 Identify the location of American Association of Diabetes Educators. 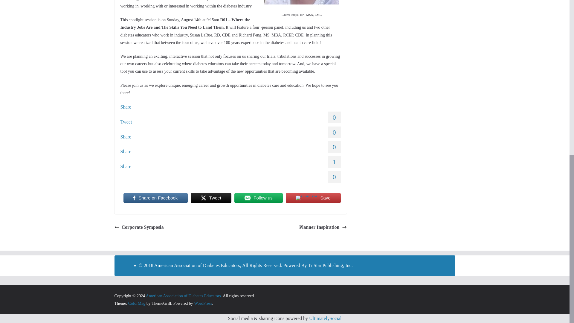
(183, 295).